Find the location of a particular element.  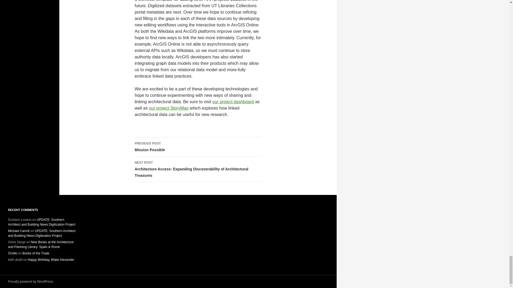

our project dashboard is located at coordinates (233, 101).